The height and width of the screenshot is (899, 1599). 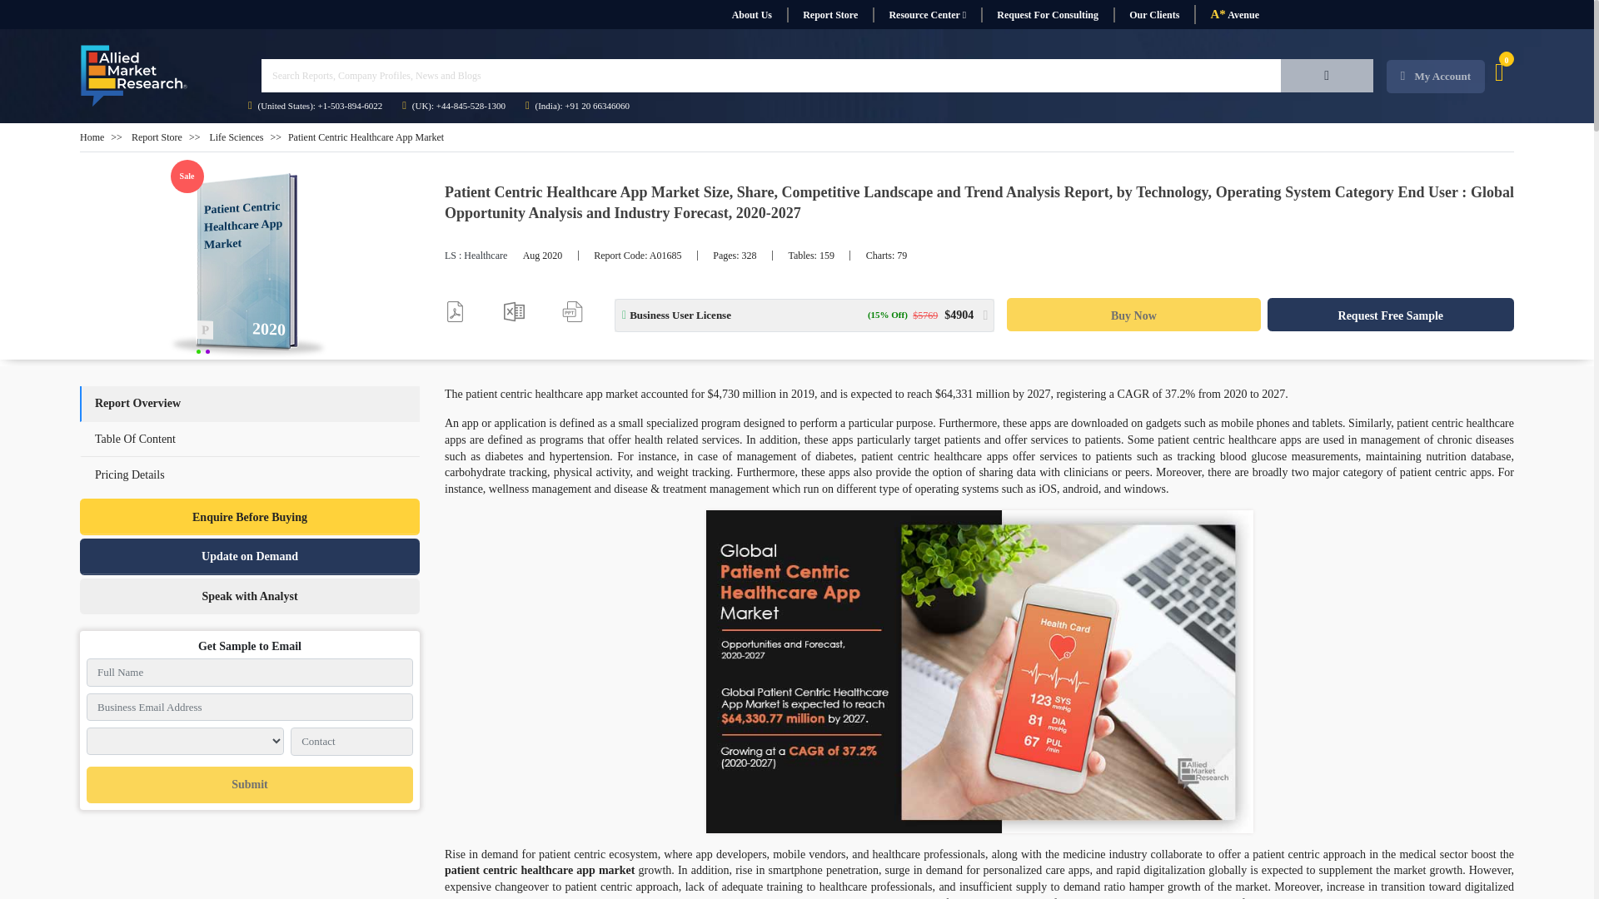 I want to click on Request For Consulting, so click(x=1047, y=15).